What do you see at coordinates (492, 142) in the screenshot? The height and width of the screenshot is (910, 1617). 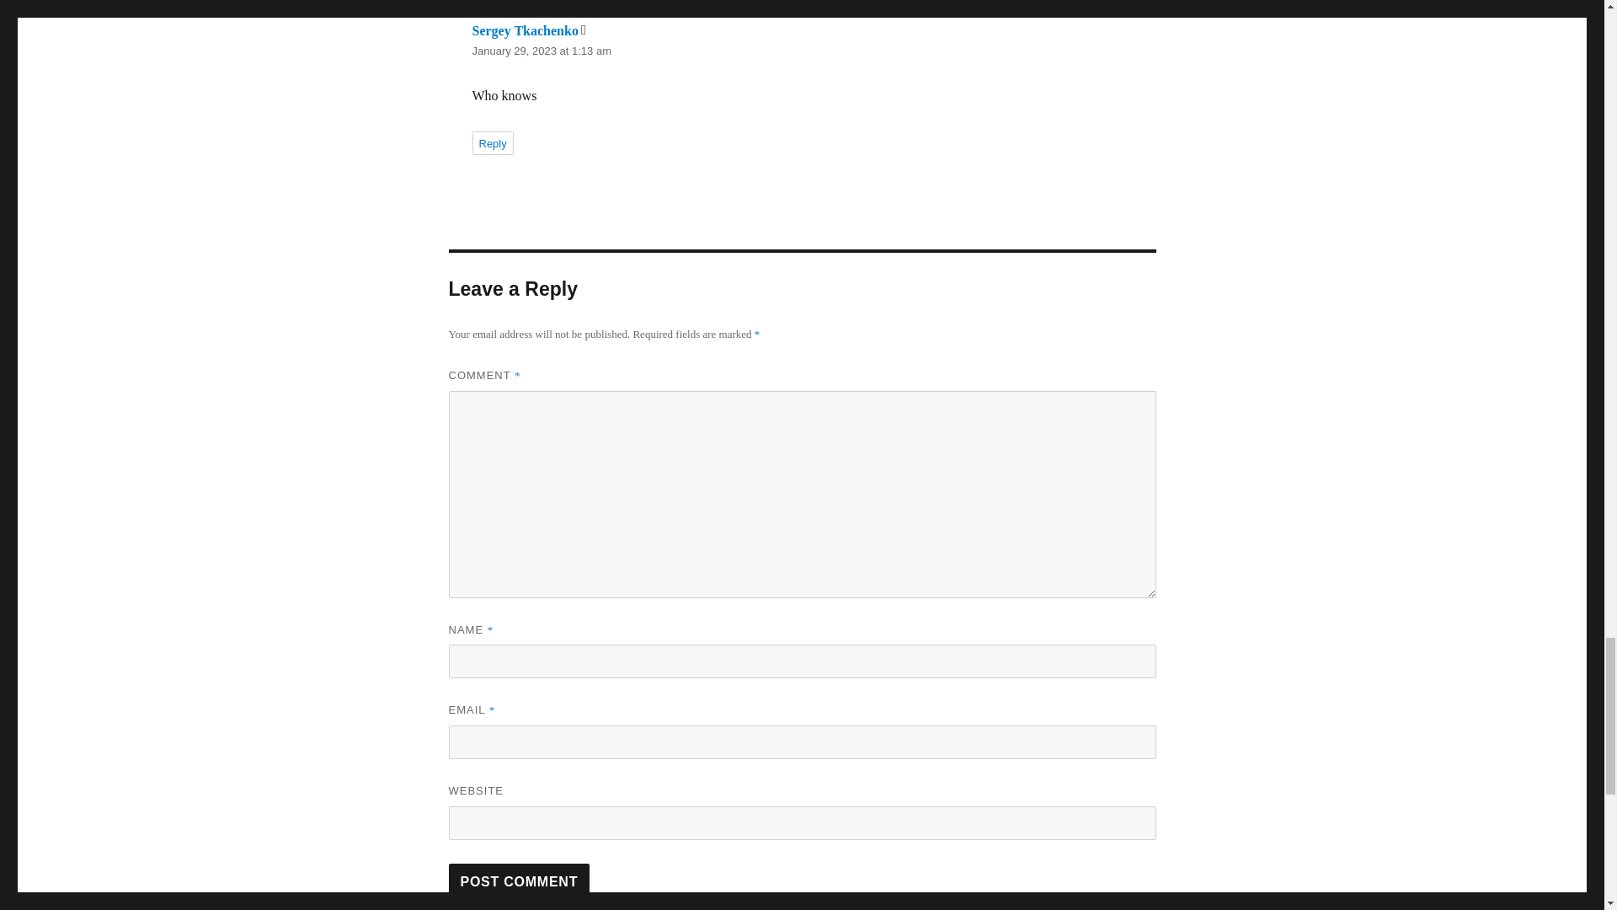 I see `Reply` at bounding box center [492, 142].